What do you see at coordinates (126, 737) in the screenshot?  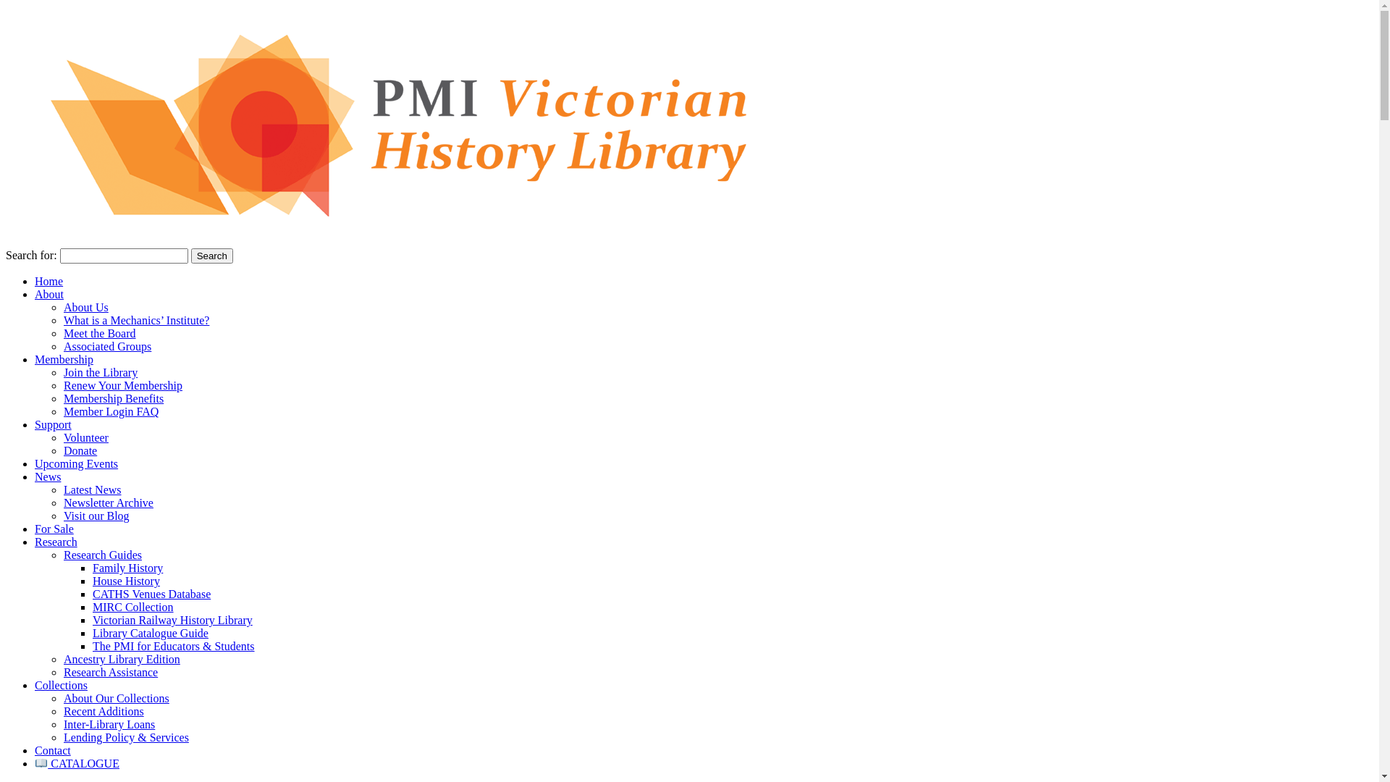 I see `Lending Policy & Services` at bounding box center [126, 737].